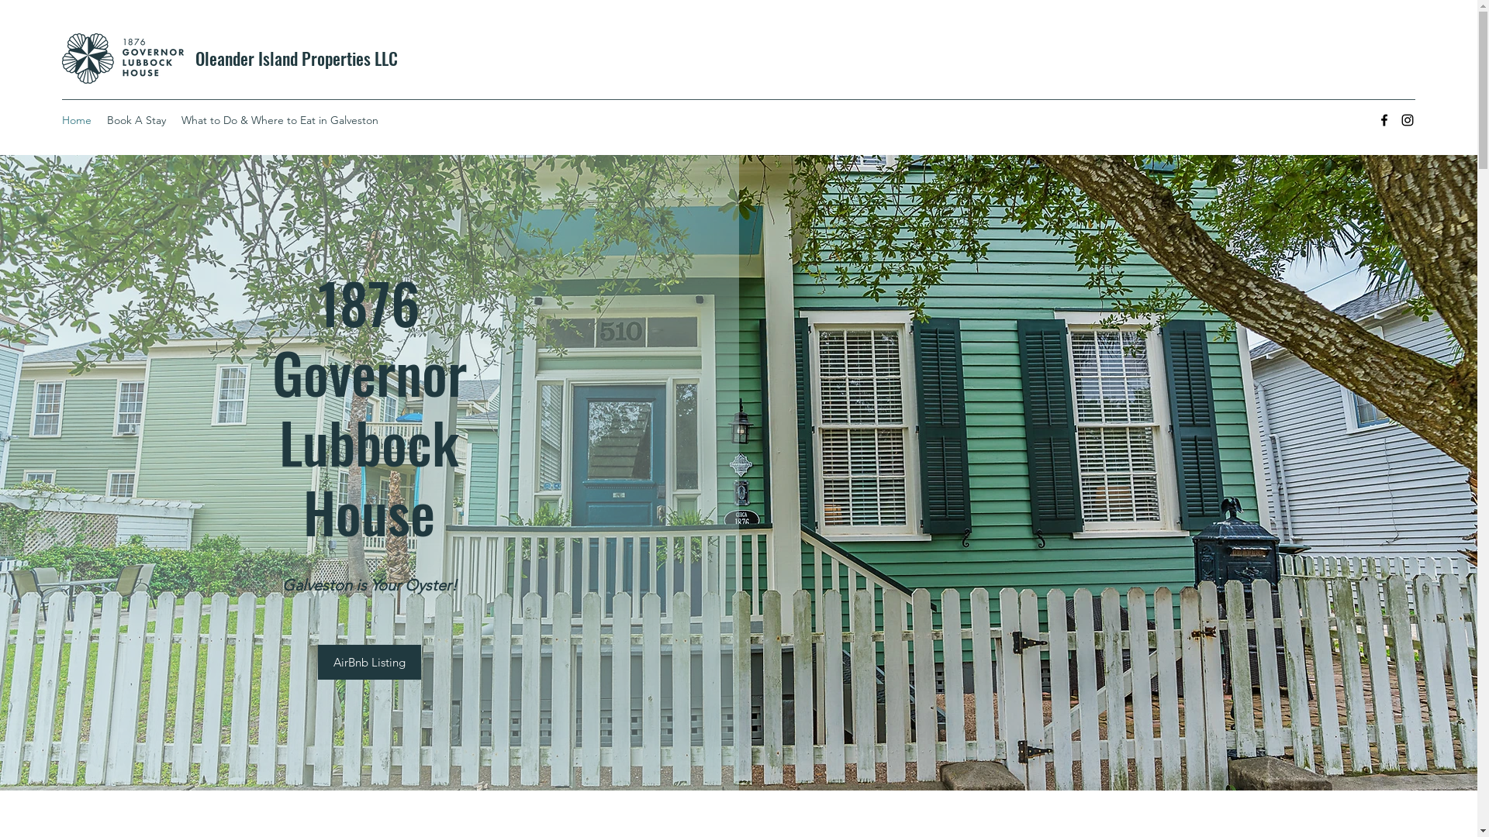  I want to click on What to Do & Where to Eat in Galveston, so click(280, 120).